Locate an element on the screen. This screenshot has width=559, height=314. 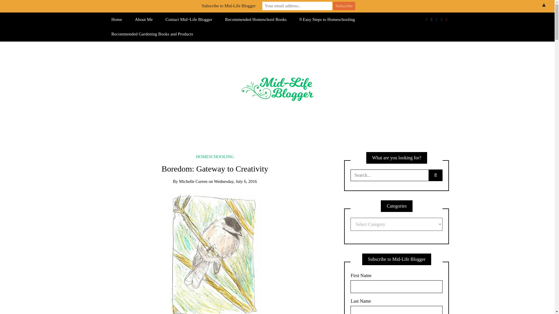
Wednesday, July 6, 2016 is located at coordinates (236, 181).